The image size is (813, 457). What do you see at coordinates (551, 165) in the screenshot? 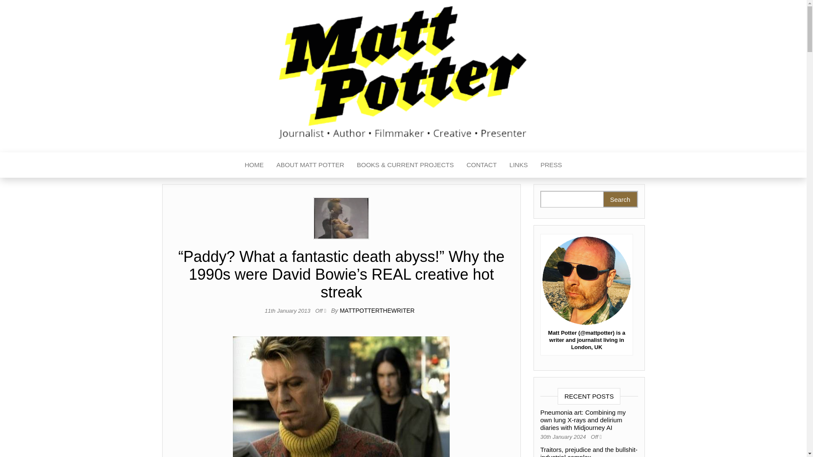
I see `PRESS` at bounding box center [551, 165].